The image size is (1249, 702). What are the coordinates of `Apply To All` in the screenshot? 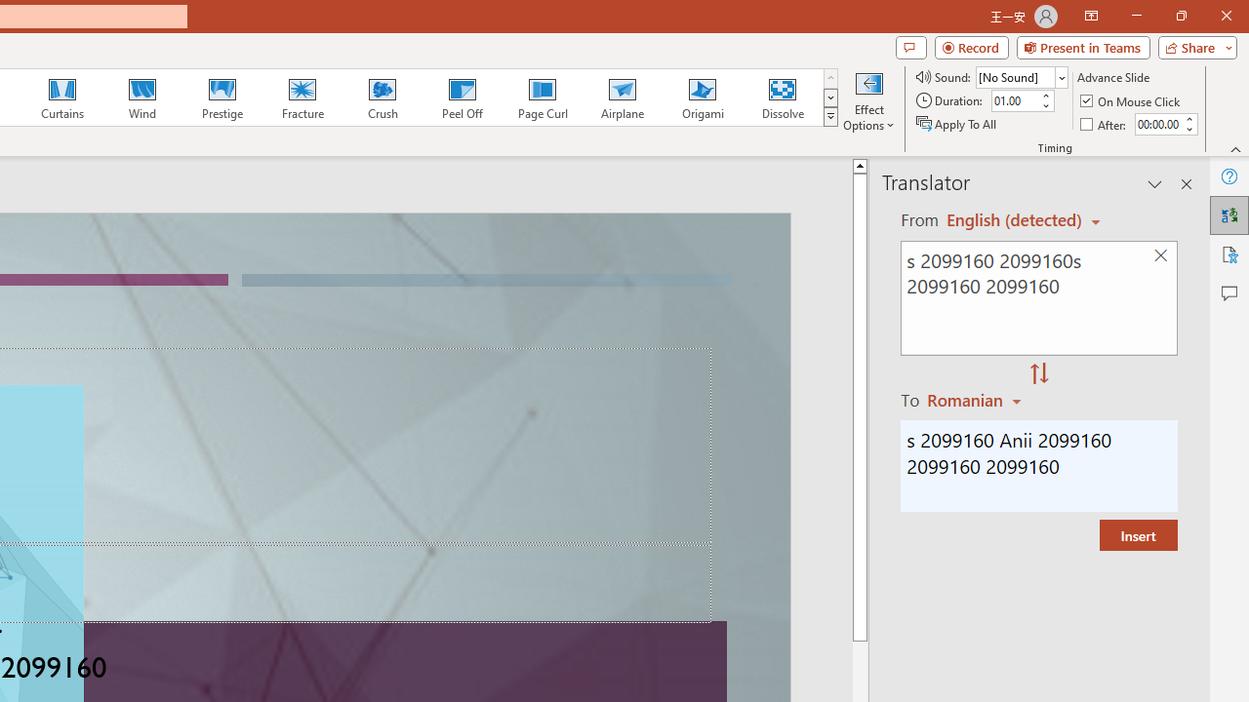 It's located at (957, 123).